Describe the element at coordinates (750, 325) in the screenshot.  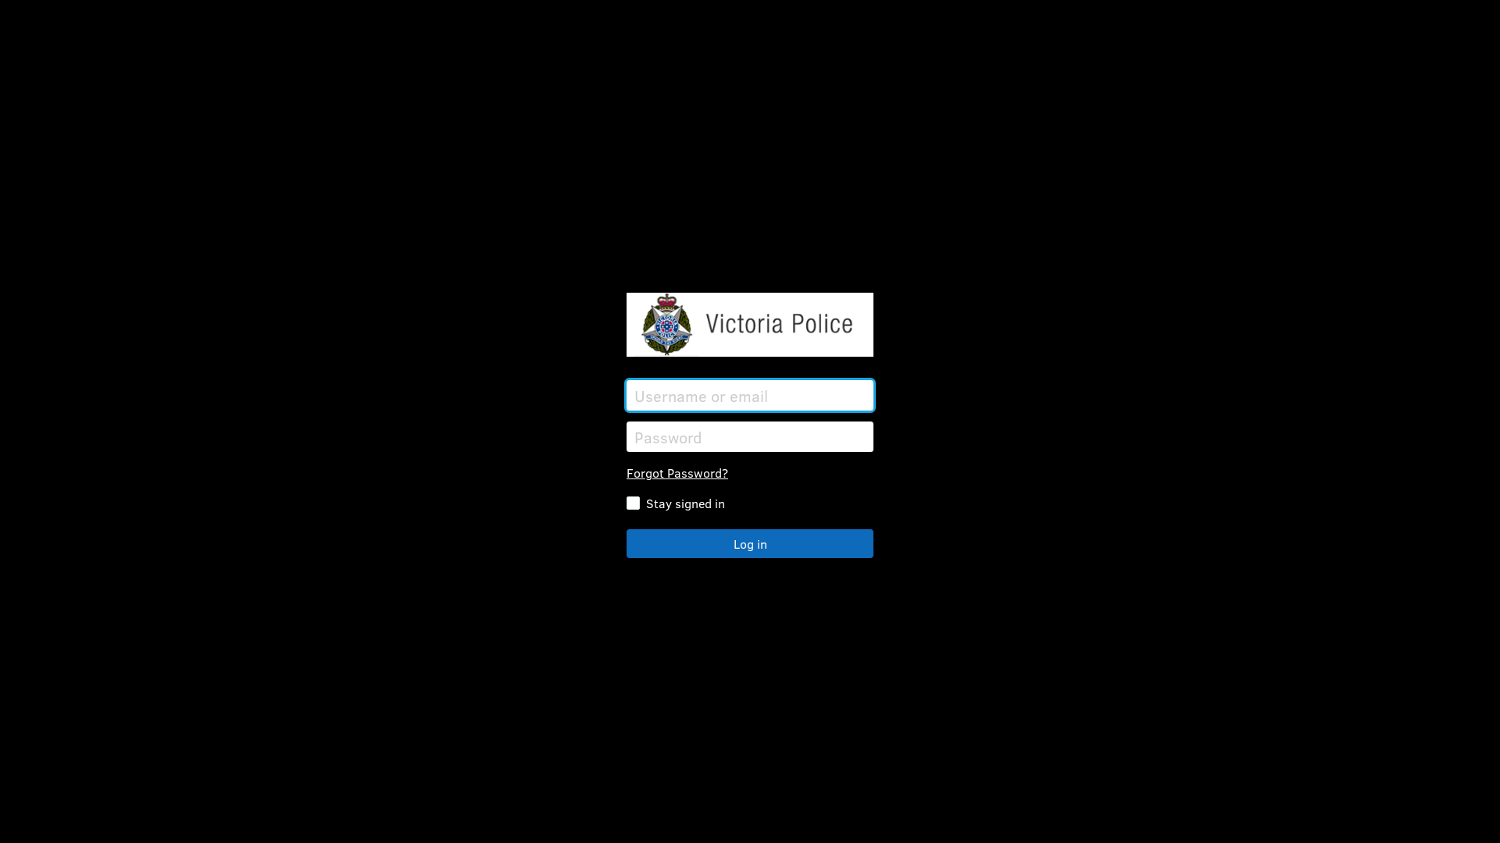
I see `Go to Homepage` at that location.